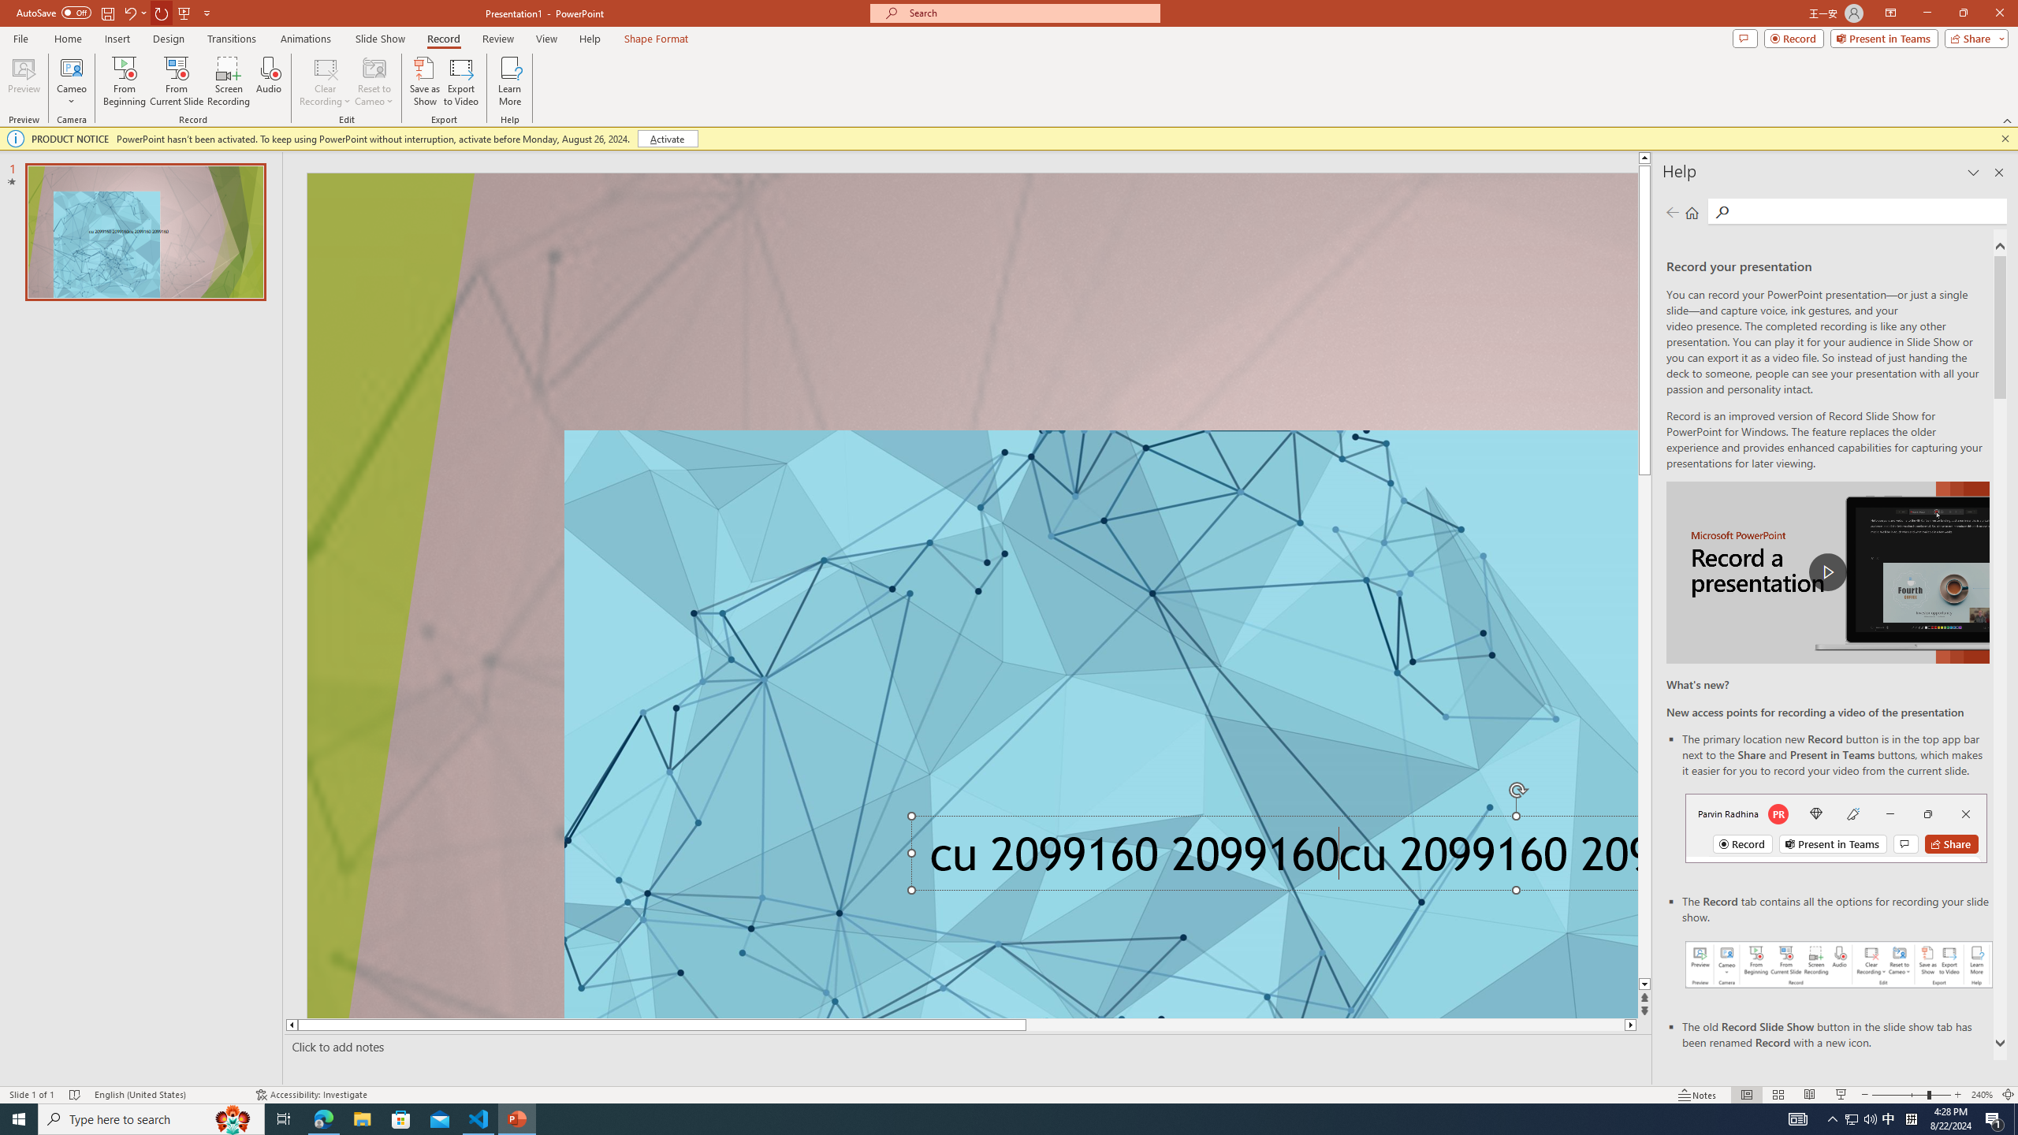 Image resolution: width=2018 pixels, height=1135 pixels. I want to click on An abstract genetic concept, so click(973, 596).